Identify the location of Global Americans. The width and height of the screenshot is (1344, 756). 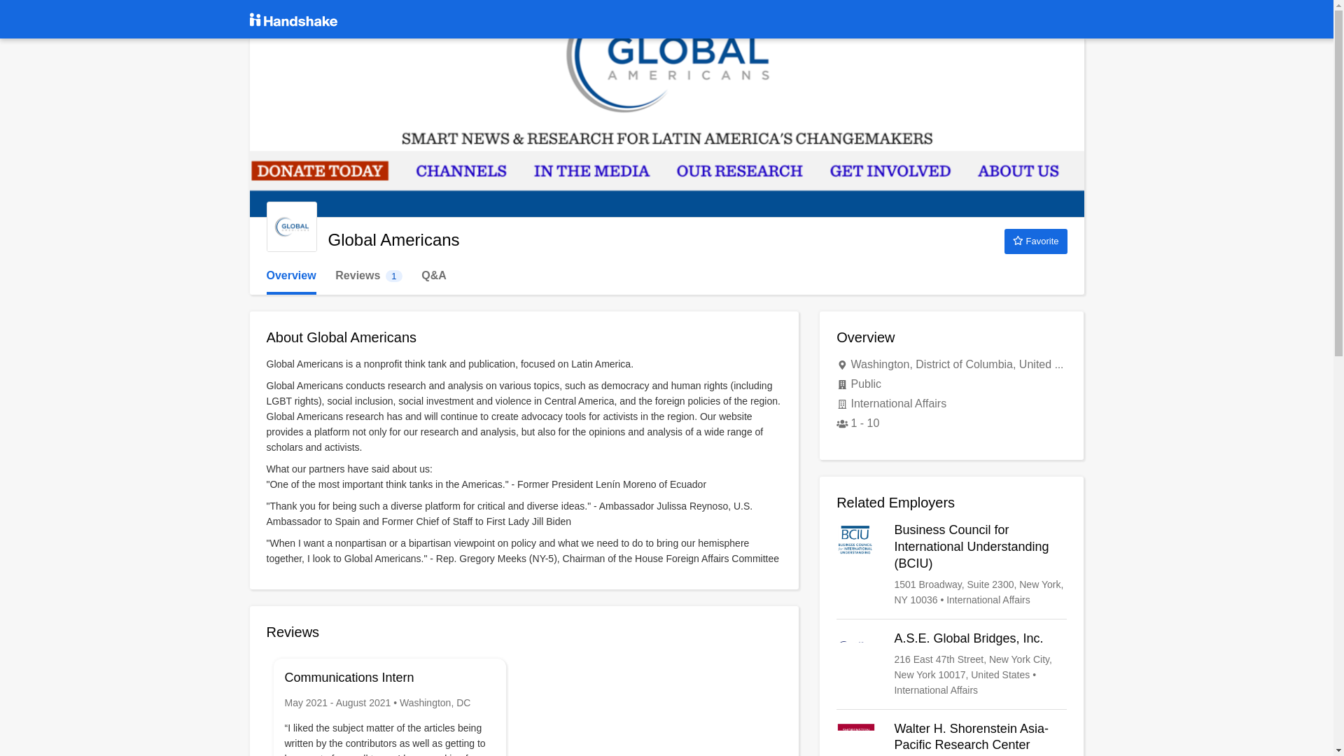
(368, 276).